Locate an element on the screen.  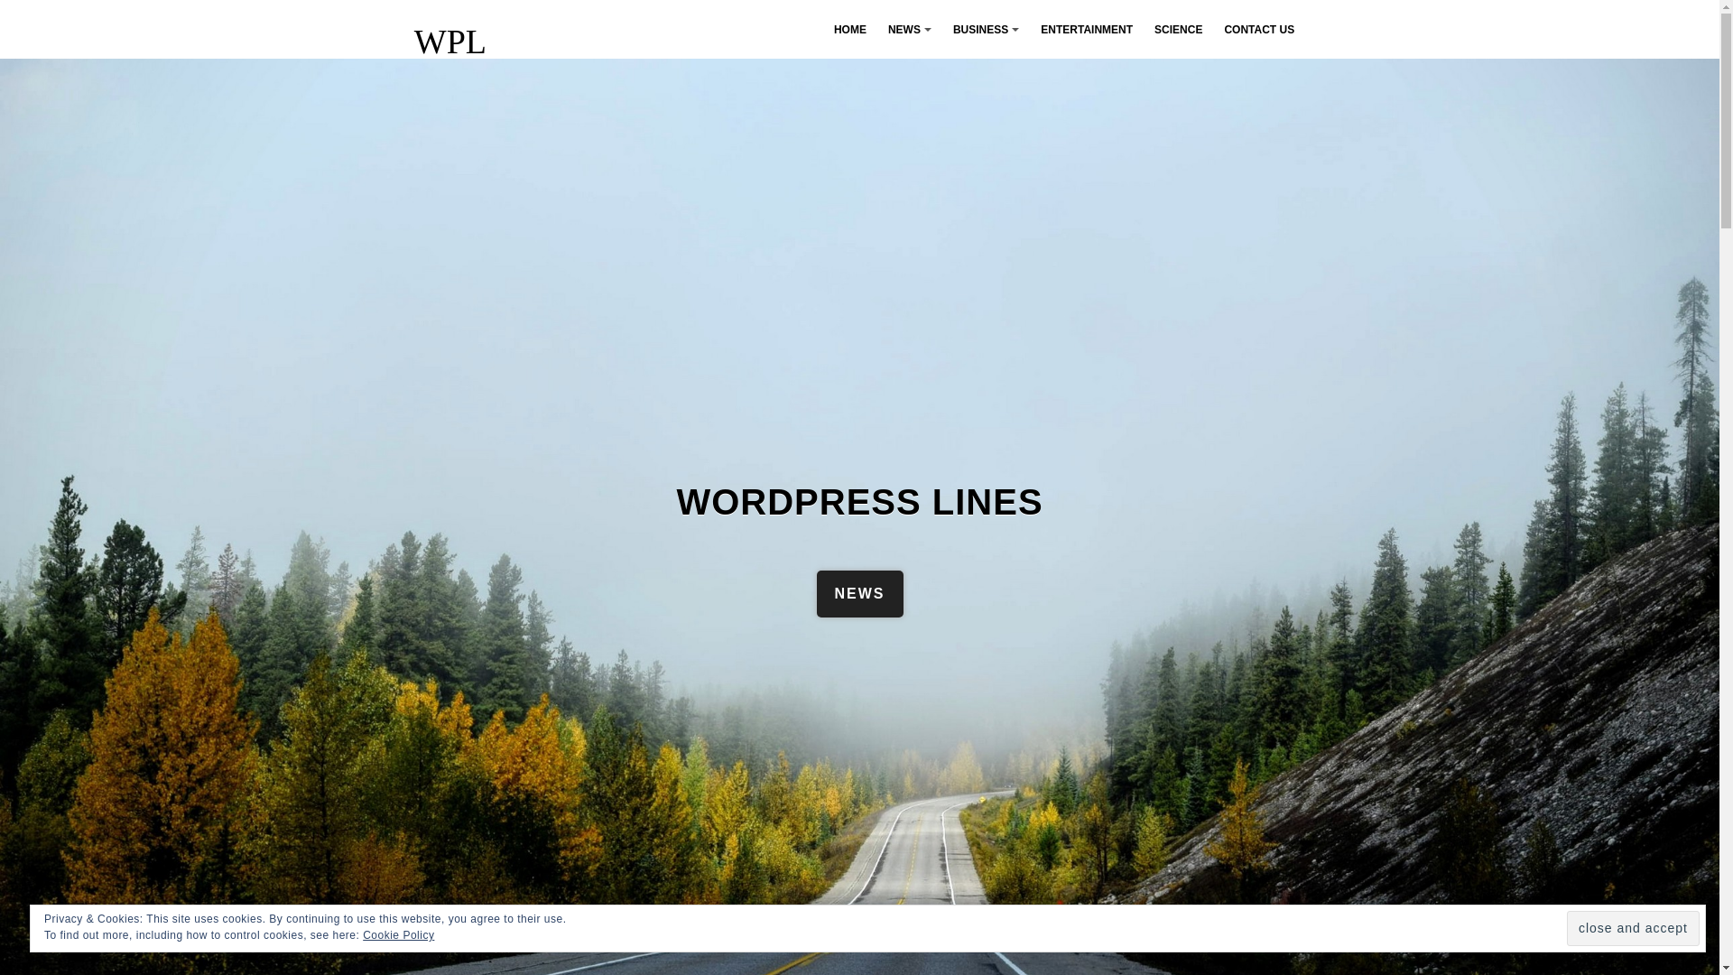
ENTERTAINMENT is located at coordinates (1087, 29).